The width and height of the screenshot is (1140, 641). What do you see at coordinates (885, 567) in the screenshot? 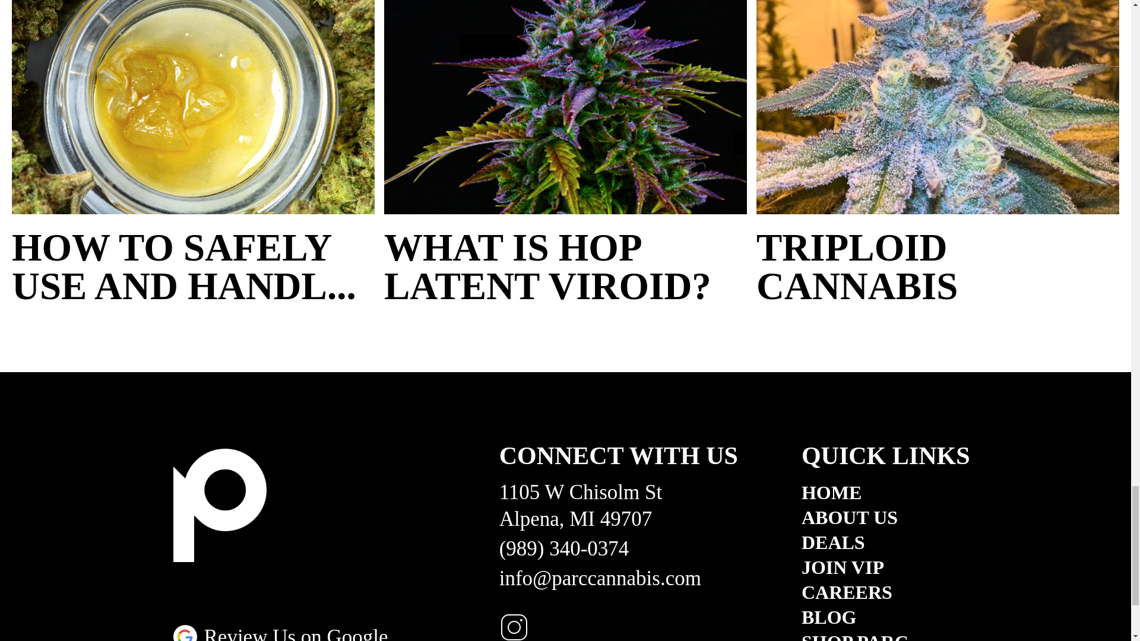
I see `JOIN VIP` at bounding box center [885, 567].